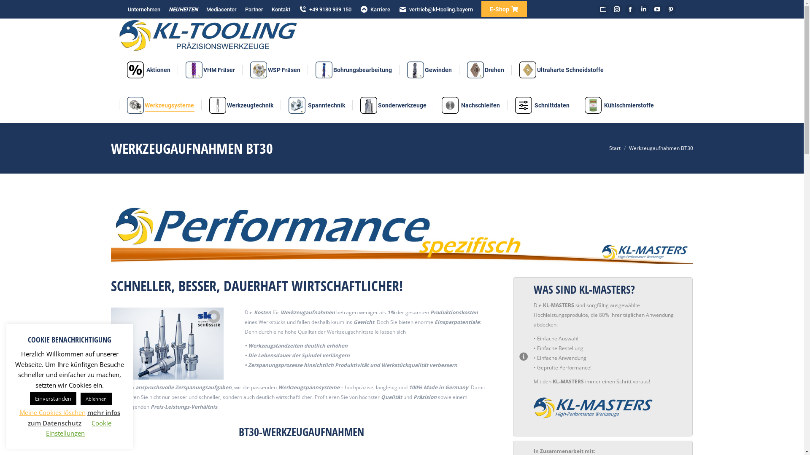 This screenshot has width=810, height=455. Describe the element at coordinates (504, 9) in the screenshot. I see `E-Shop` at that location.